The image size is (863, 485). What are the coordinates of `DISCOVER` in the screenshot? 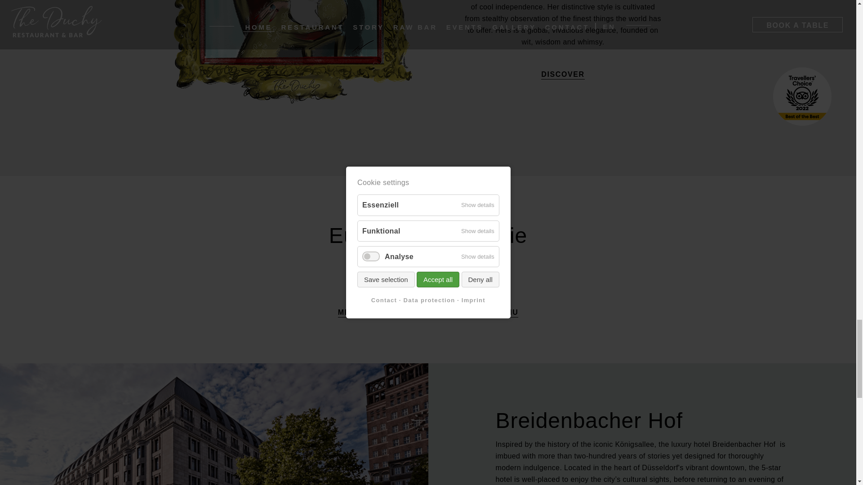 It's located at (562, 75).